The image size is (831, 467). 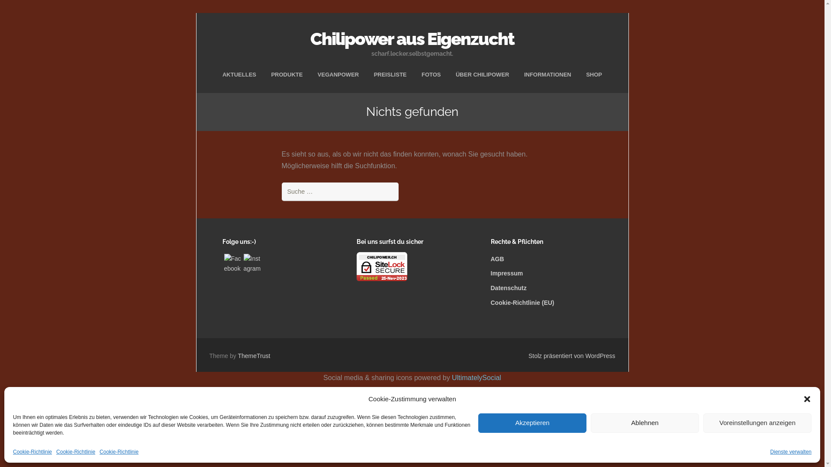 I want to click on Ablehnen, so click(x=645, y=423).